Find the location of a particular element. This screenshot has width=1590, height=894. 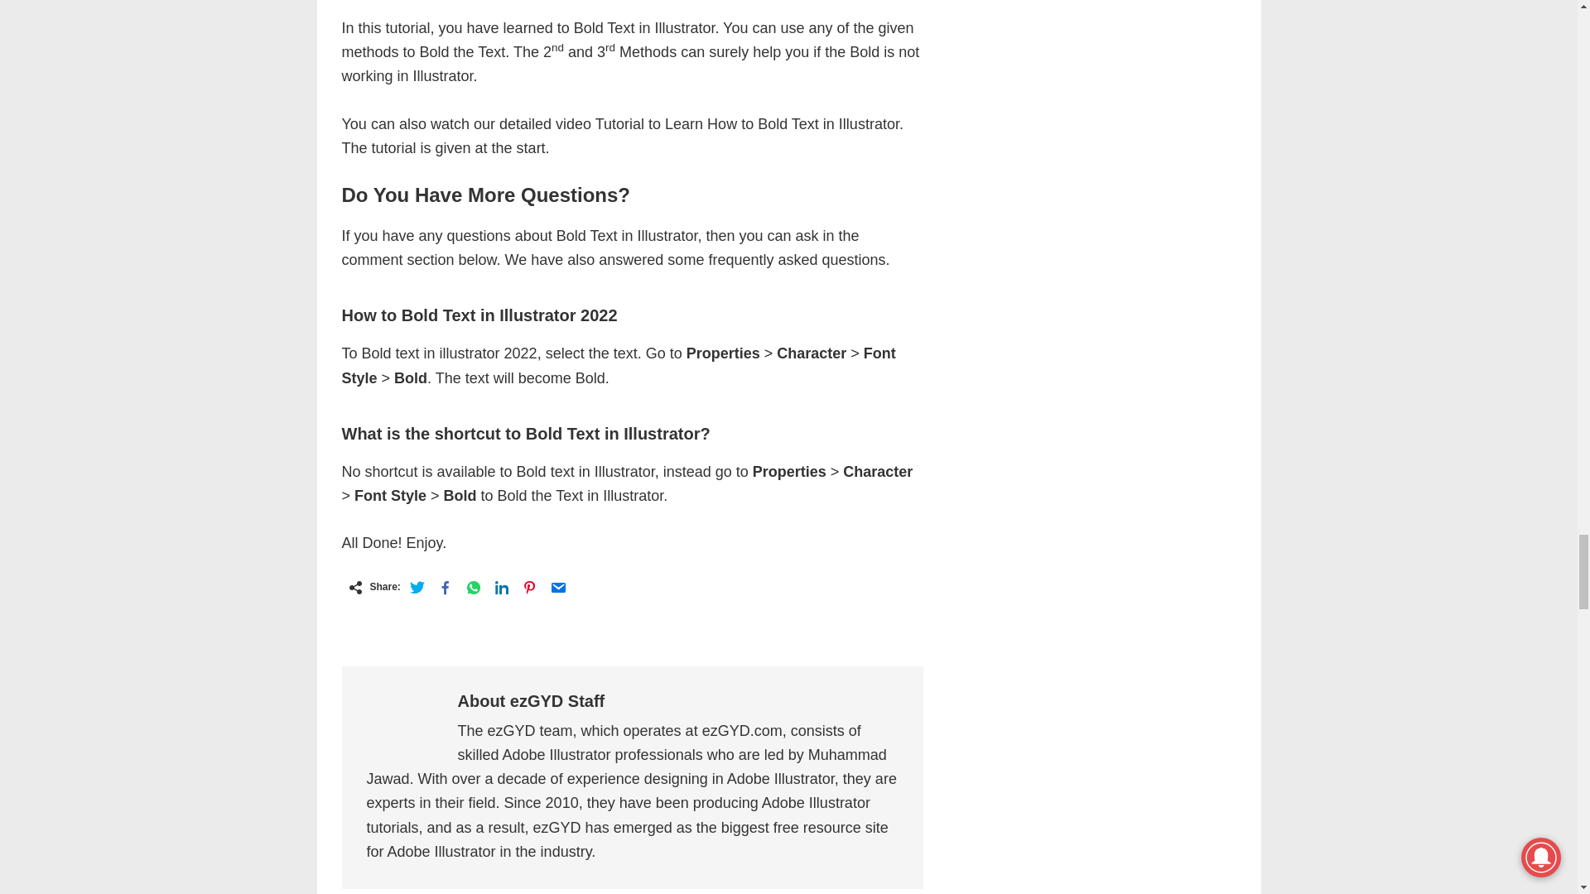

Share by Email is located at coordinates (558, 588).